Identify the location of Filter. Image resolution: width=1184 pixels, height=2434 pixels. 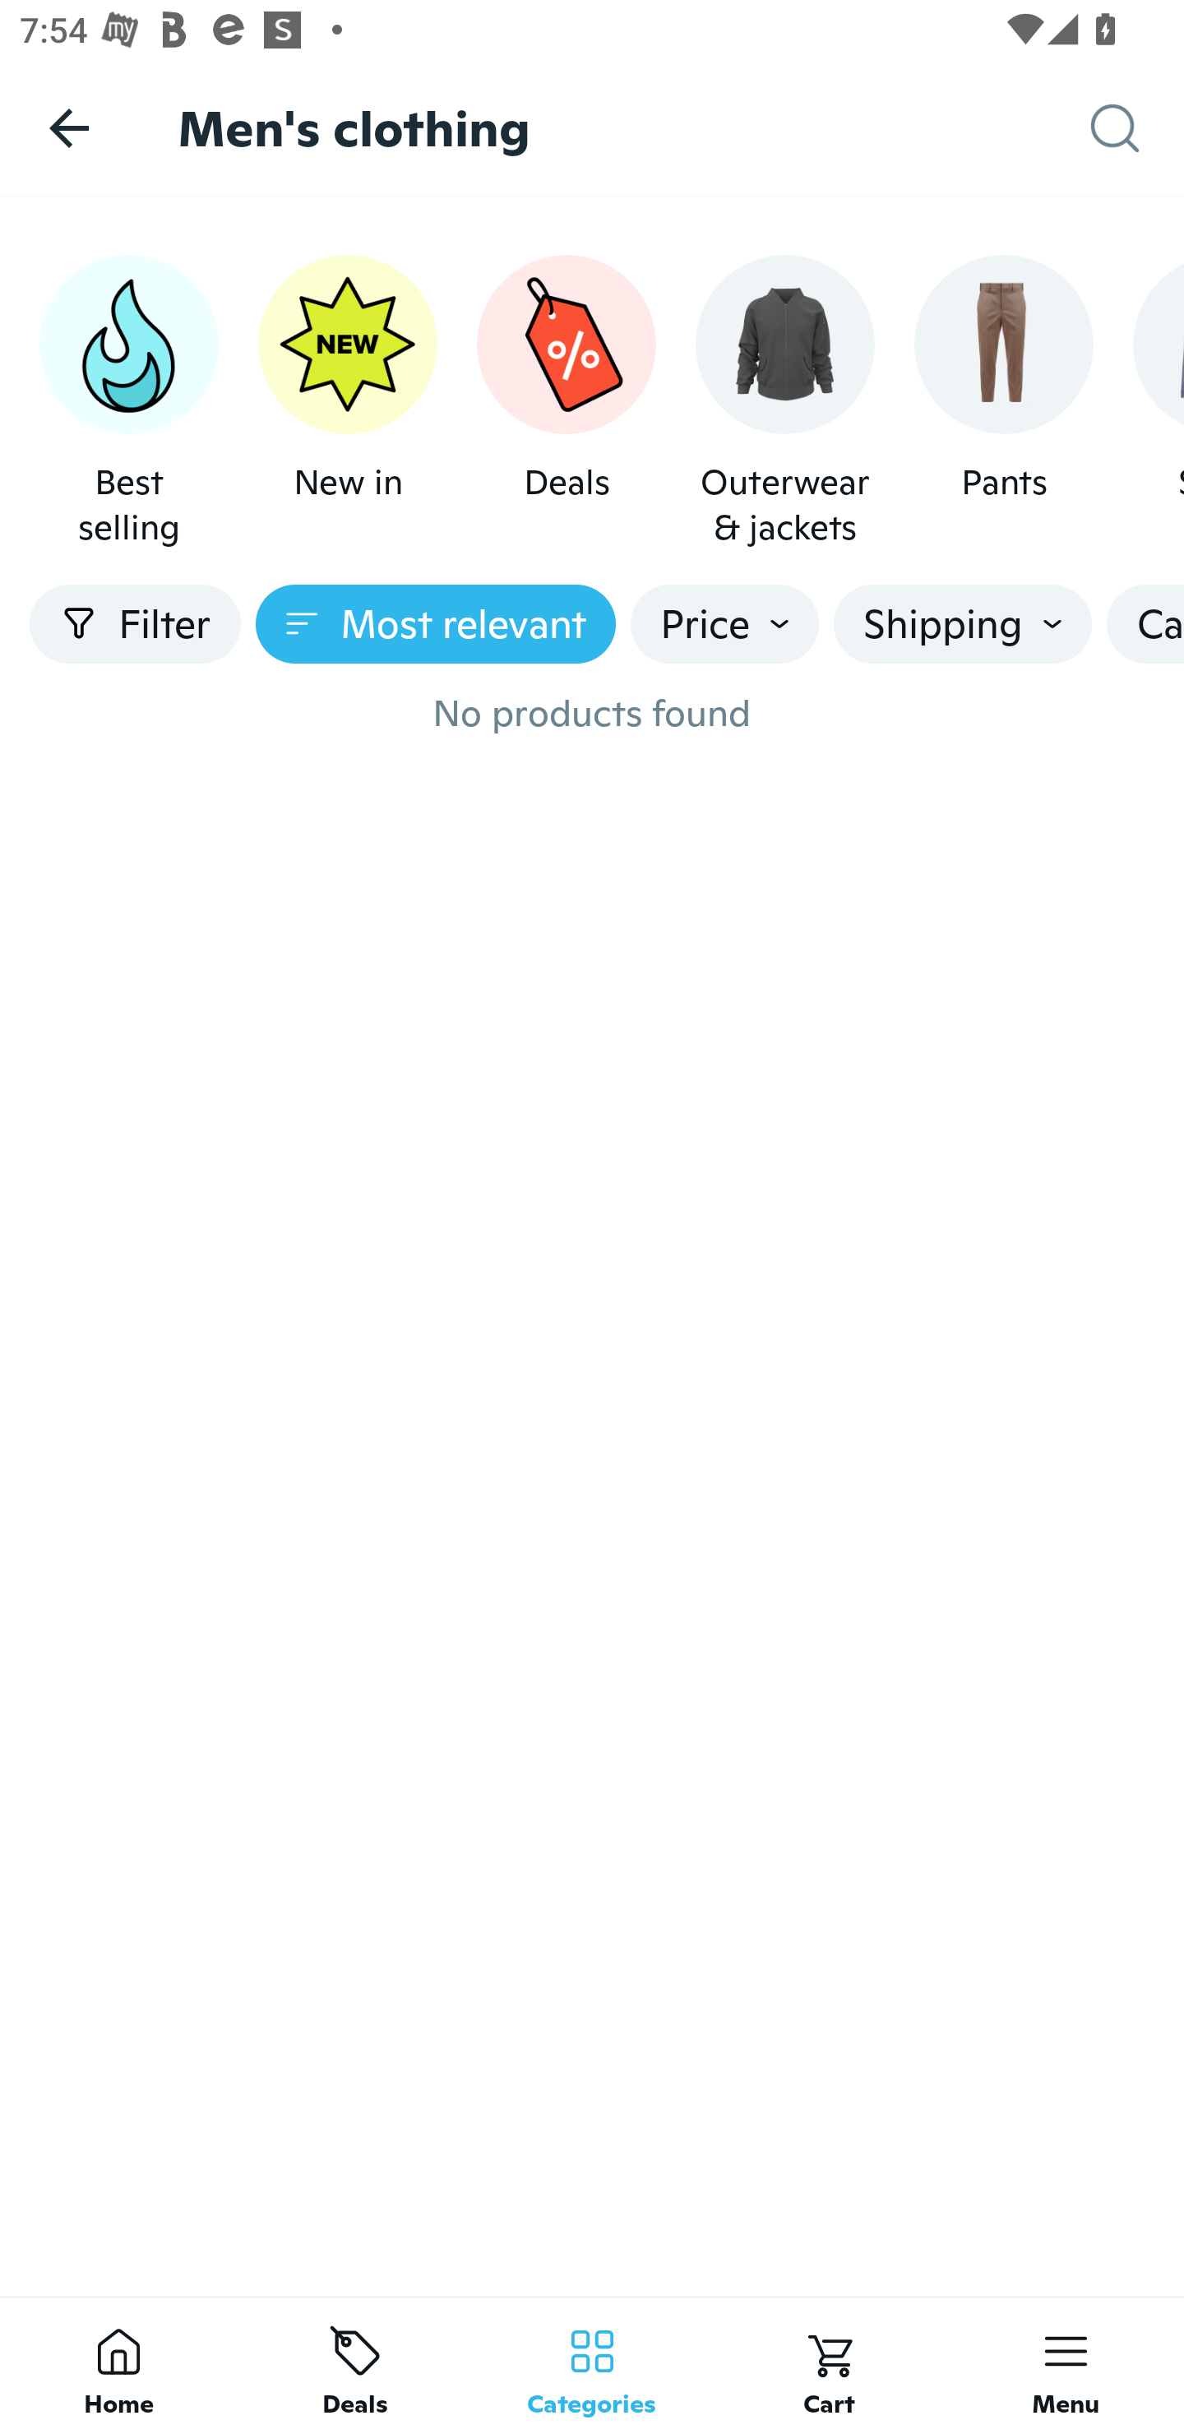
(135, 624).